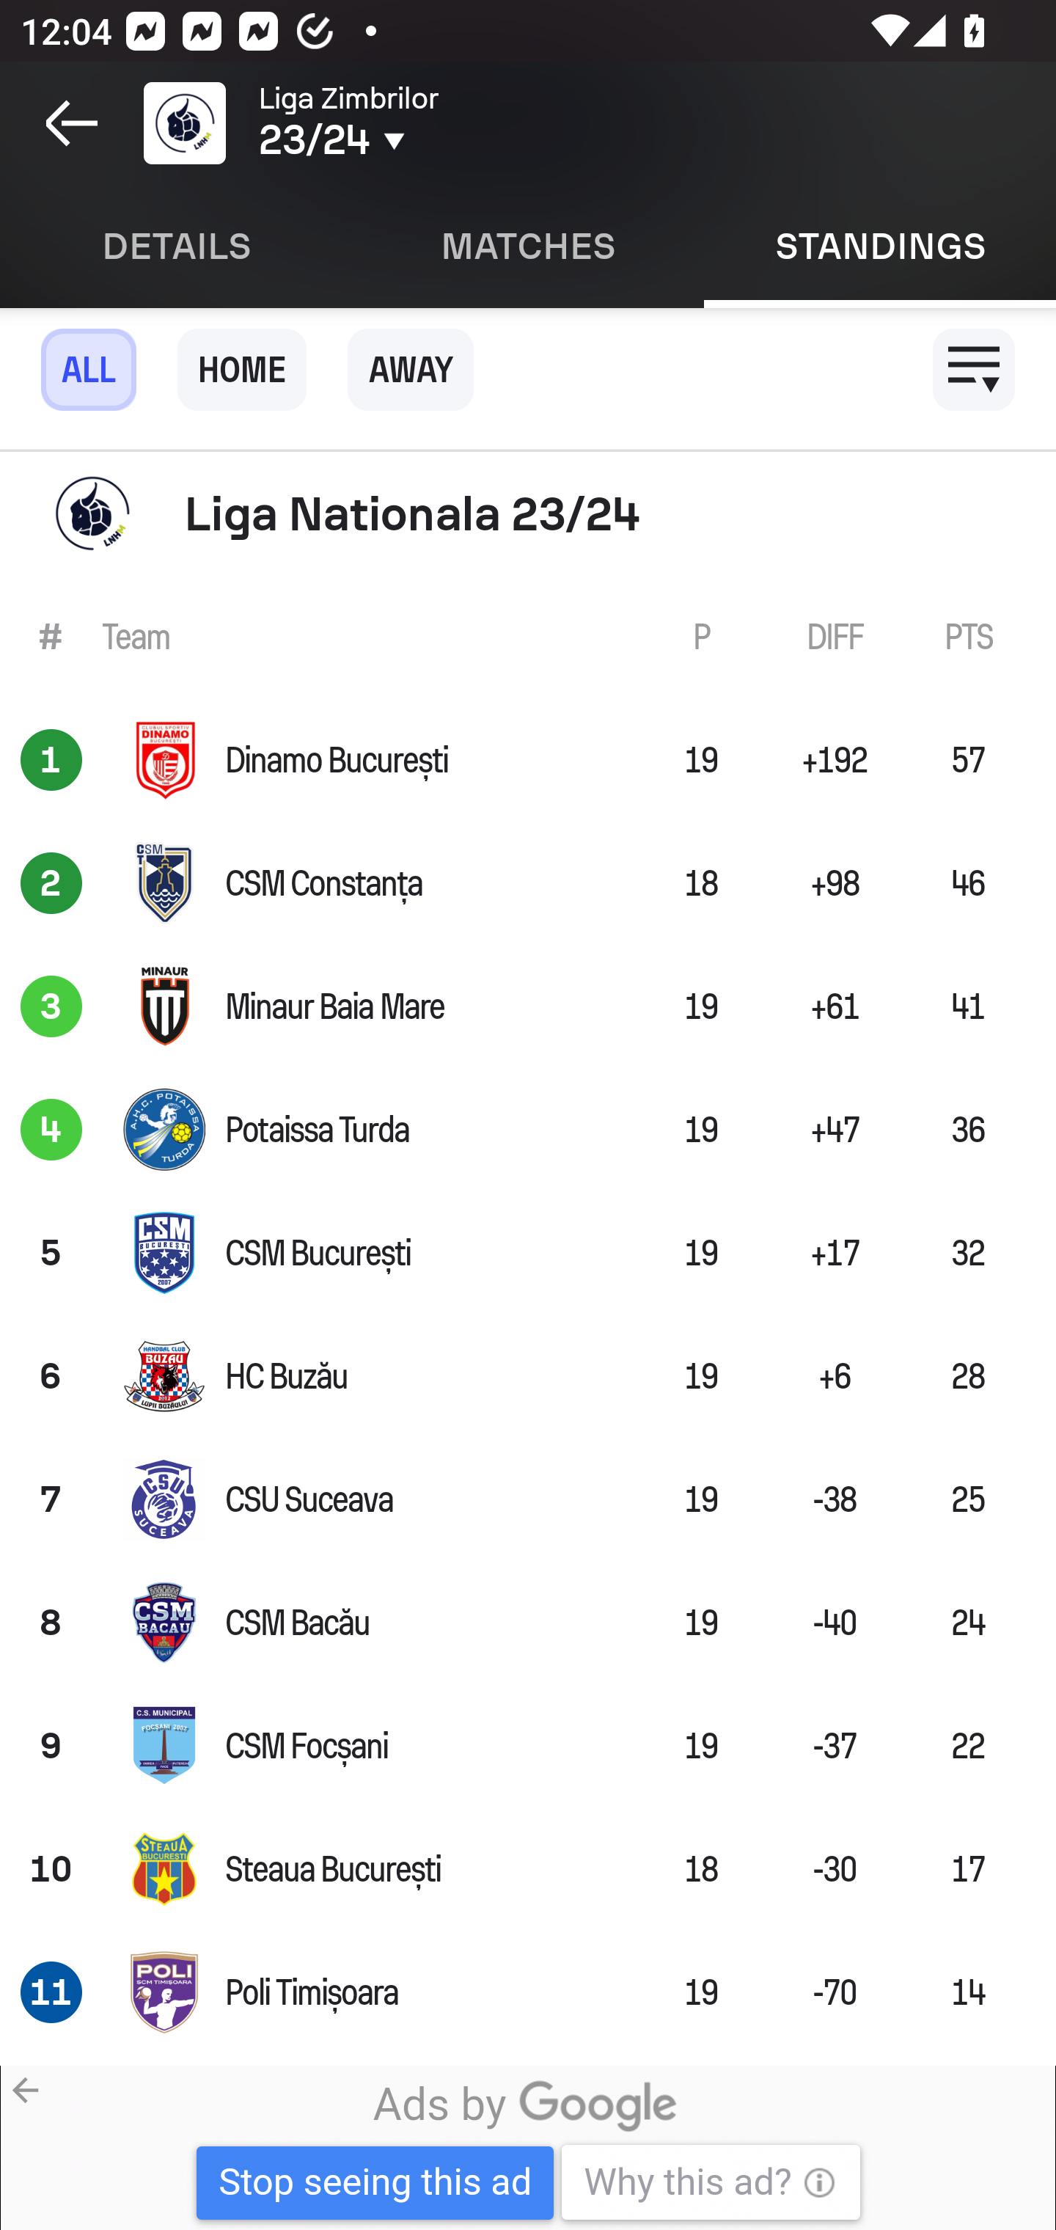 The width and height of the screenshot is (1056, 2230). Describe the element at coordinates (528, 1869) in the screenshot. I see `10 Steaua București 18 -30 17` at that location.